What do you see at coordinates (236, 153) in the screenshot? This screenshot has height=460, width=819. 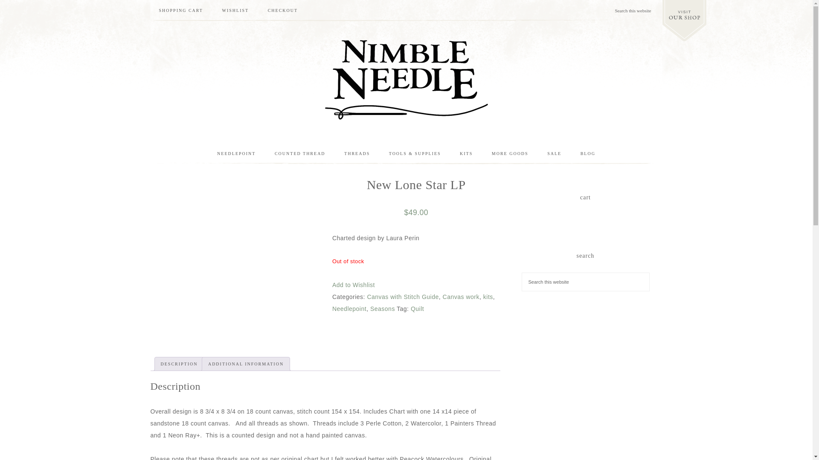 I see `NEEDLEPOINT` at bounding box center [236, 153].